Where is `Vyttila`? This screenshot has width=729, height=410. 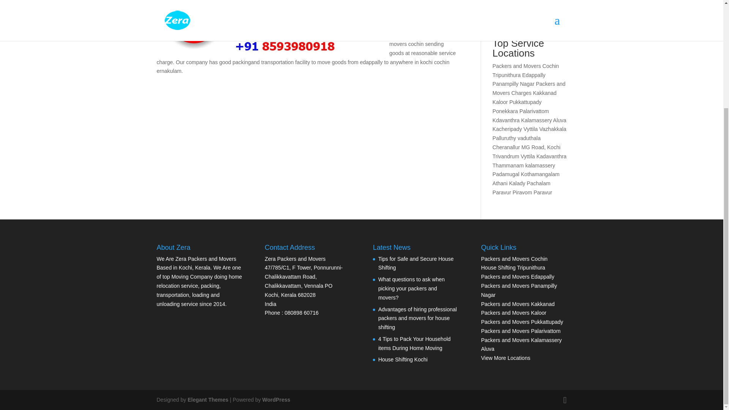
Vyttila is located at coordinates (530, 129).